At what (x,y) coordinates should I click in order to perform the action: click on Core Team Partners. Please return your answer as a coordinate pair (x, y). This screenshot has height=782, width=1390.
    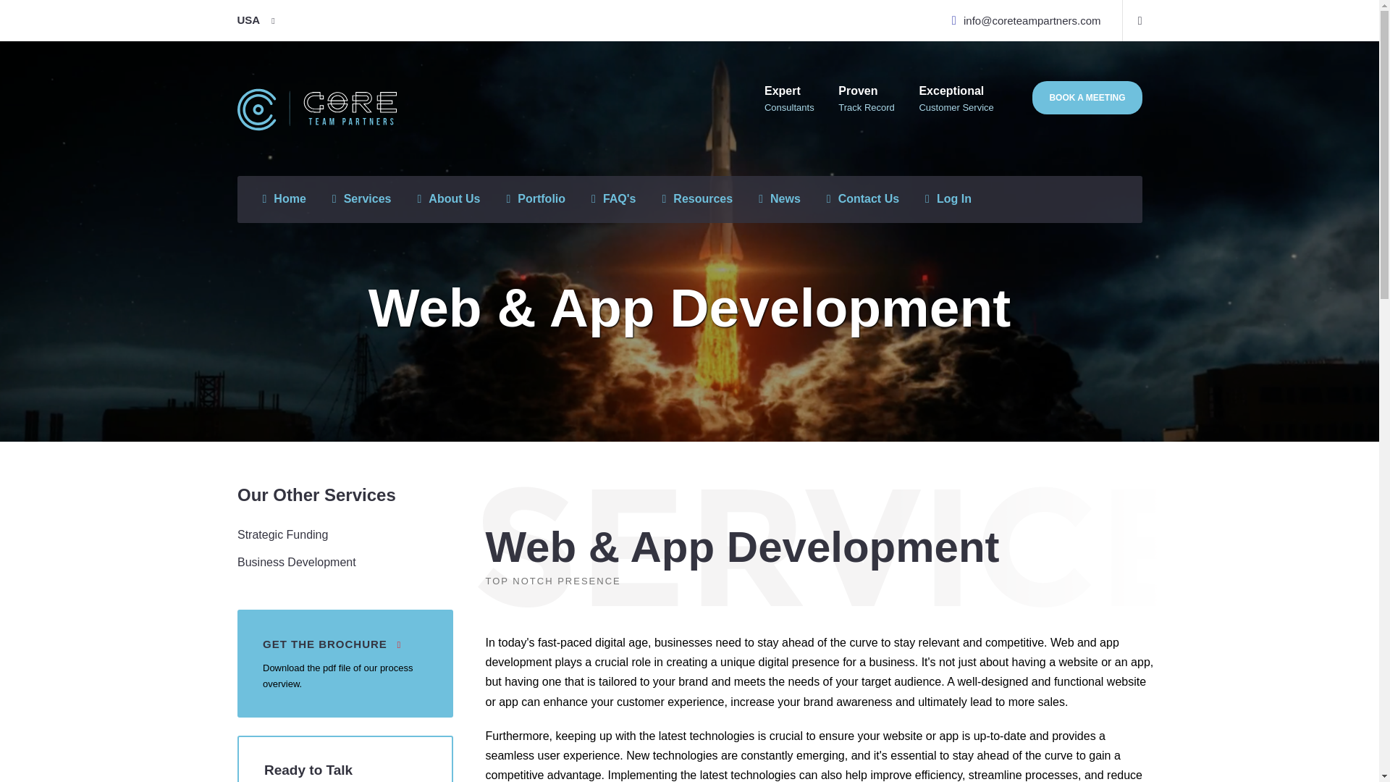
    Looking at the image, I should click on (284, 206).